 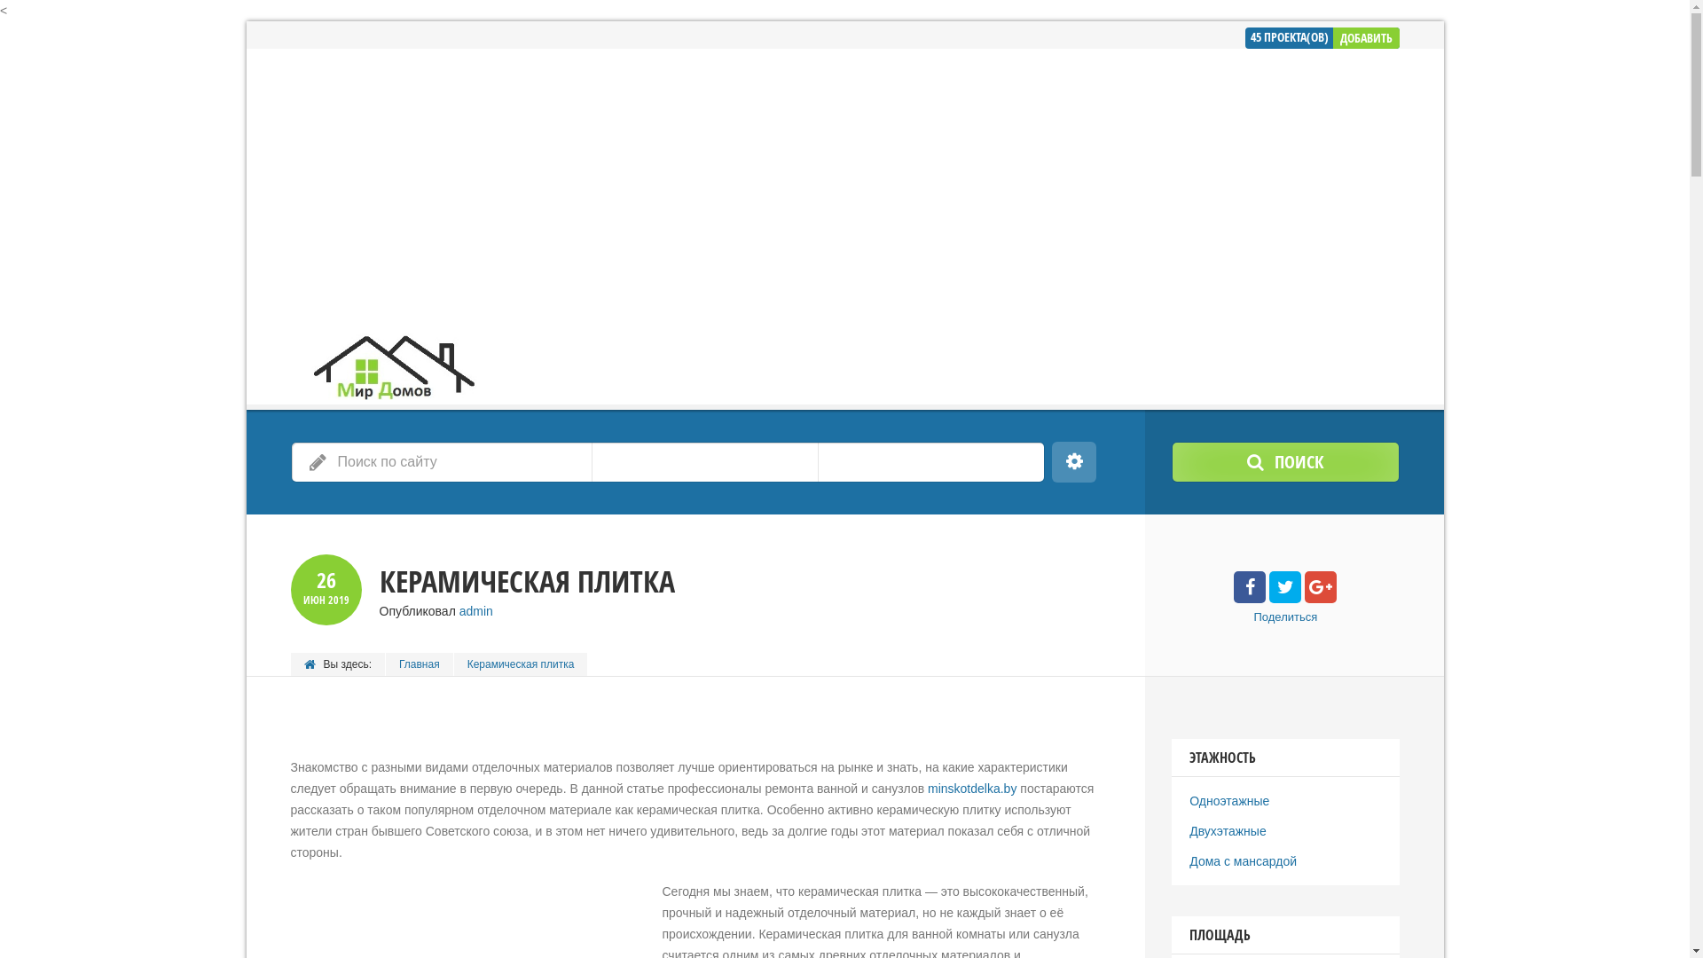 I want to click on MirDomov.by, so click(x=390, y=362).